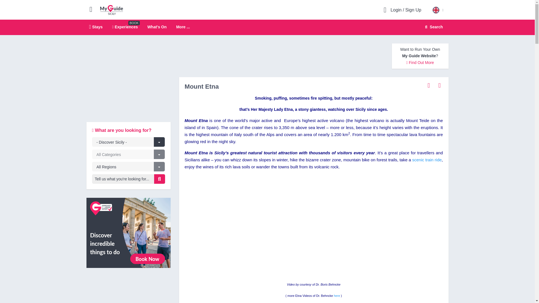  What do you see at coordinates (183, 27) in the screenshot?
I see `More ...` at bounding box center [183, 27].